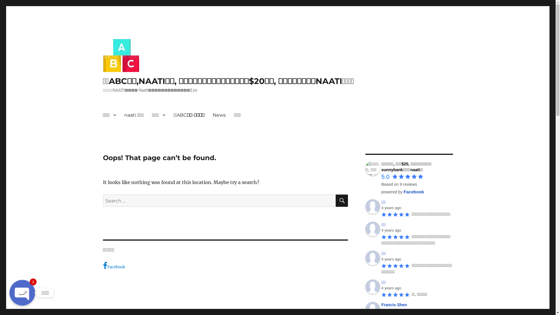  Describe the element at coordinates (395, 305) in the screenshot. I see `Francis Shen` at that location.